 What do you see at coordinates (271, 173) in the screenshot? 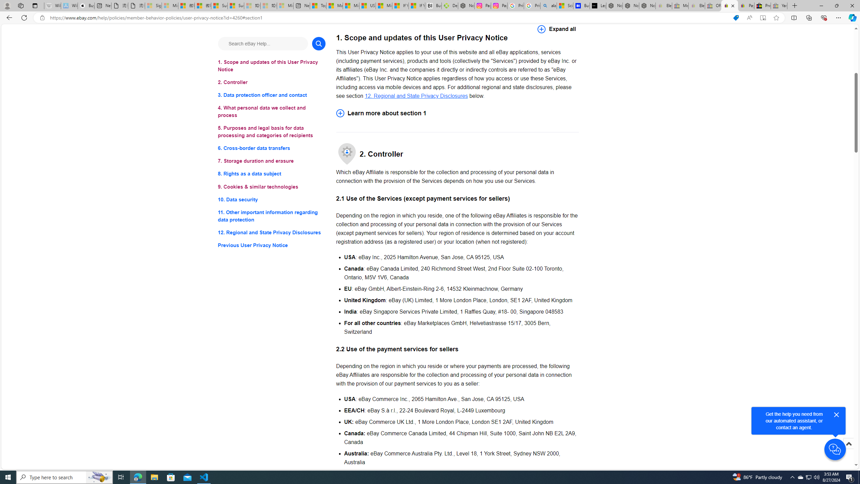
I see `8. Rights as a data subject` at bounding box center [271, 173].